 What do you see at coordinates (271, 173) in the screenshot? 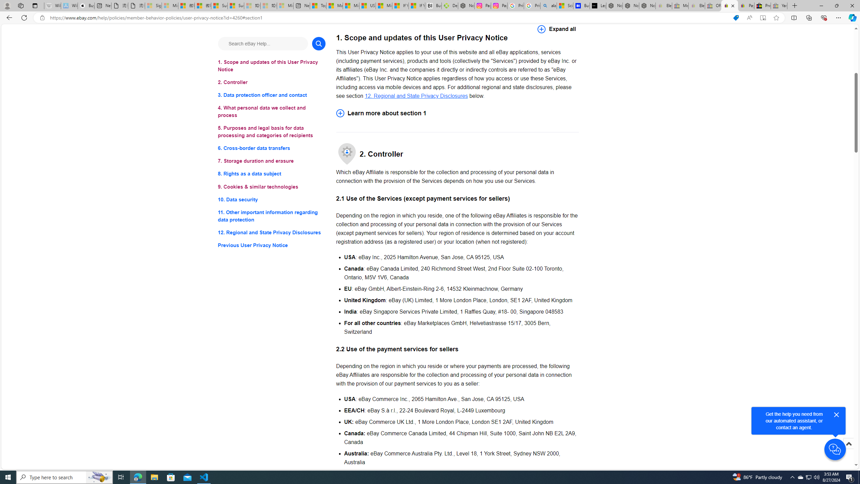
I see `8. Rights as a data subject` at bounding box center [271, 173].